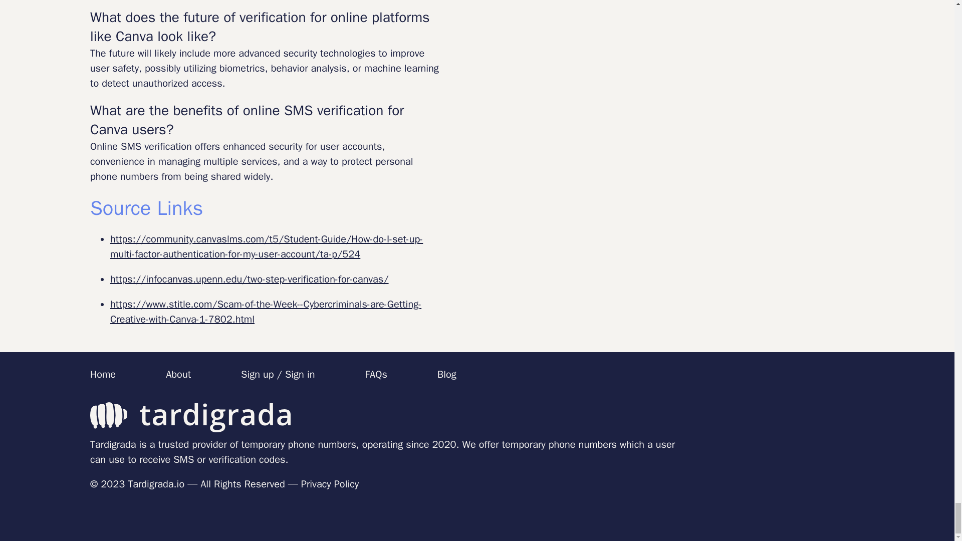 Image resolution: width=962 pixels, height=541 pixels. What do you see at coordinates (330, 484) in the screenshot?
I see `Privacy Policy` at bounding box center [330, 484].